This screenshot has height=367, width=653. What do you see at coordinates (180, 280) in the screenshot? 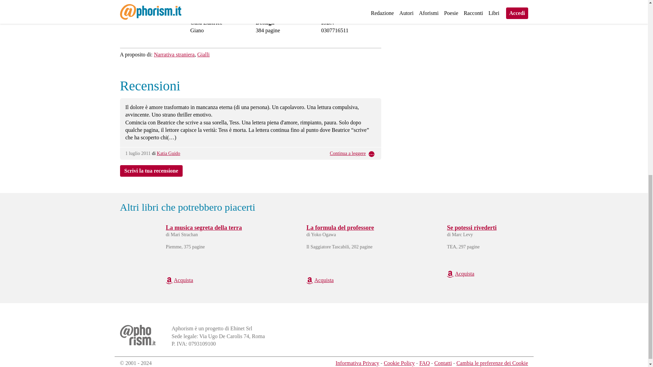
I see `Acquista` at bounding box center [180, 280].